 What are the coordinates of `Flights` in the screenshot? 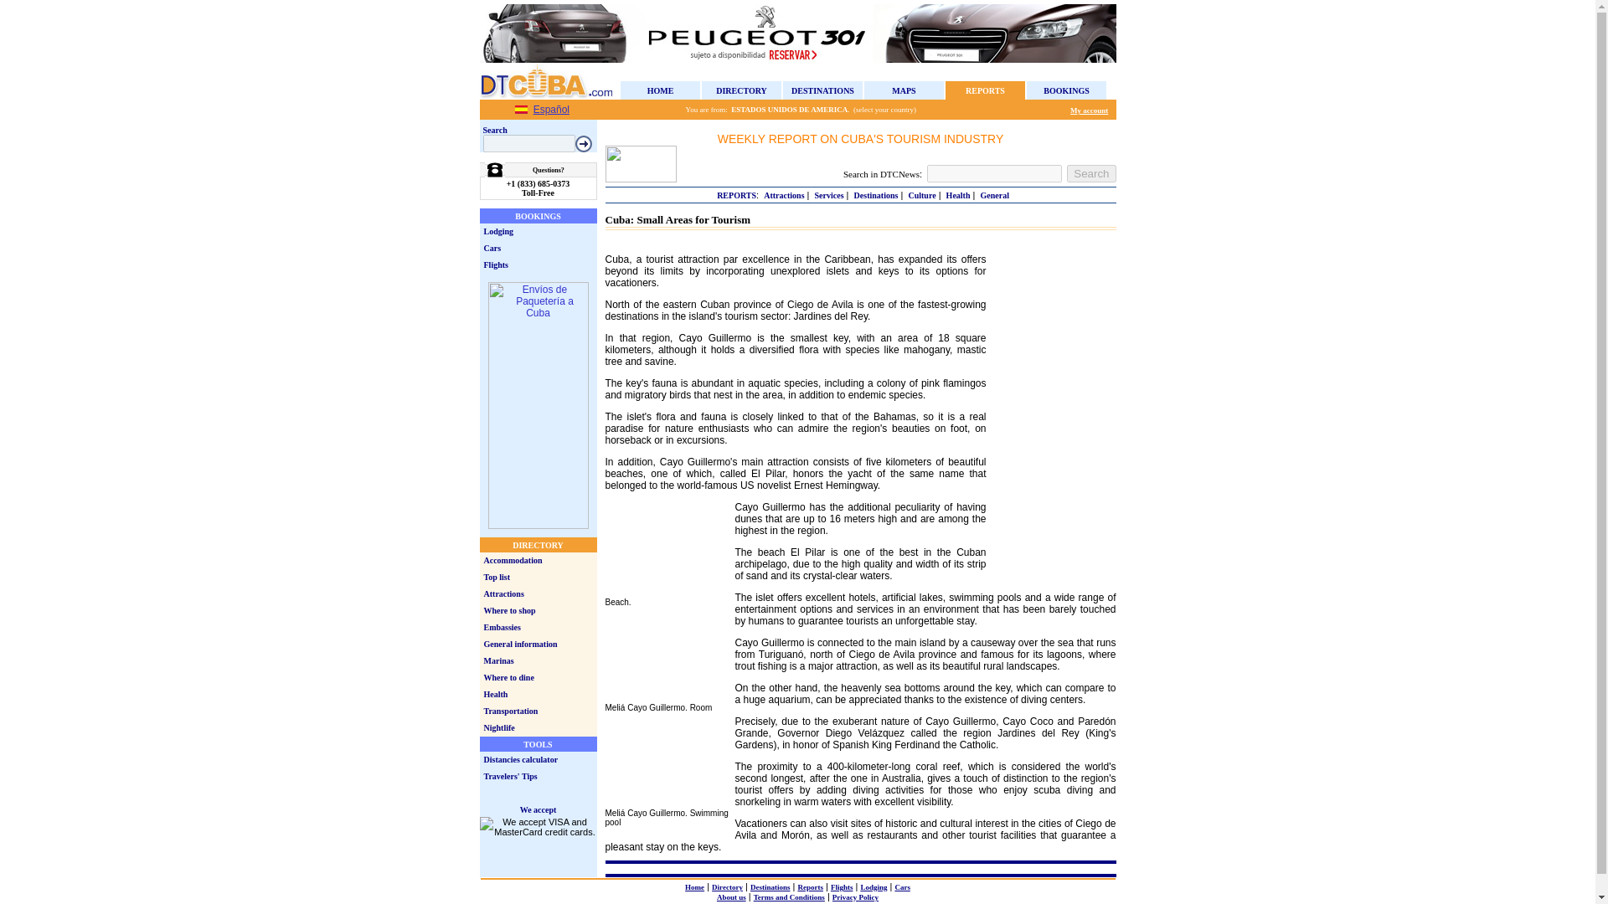 It's located at (496, 263).